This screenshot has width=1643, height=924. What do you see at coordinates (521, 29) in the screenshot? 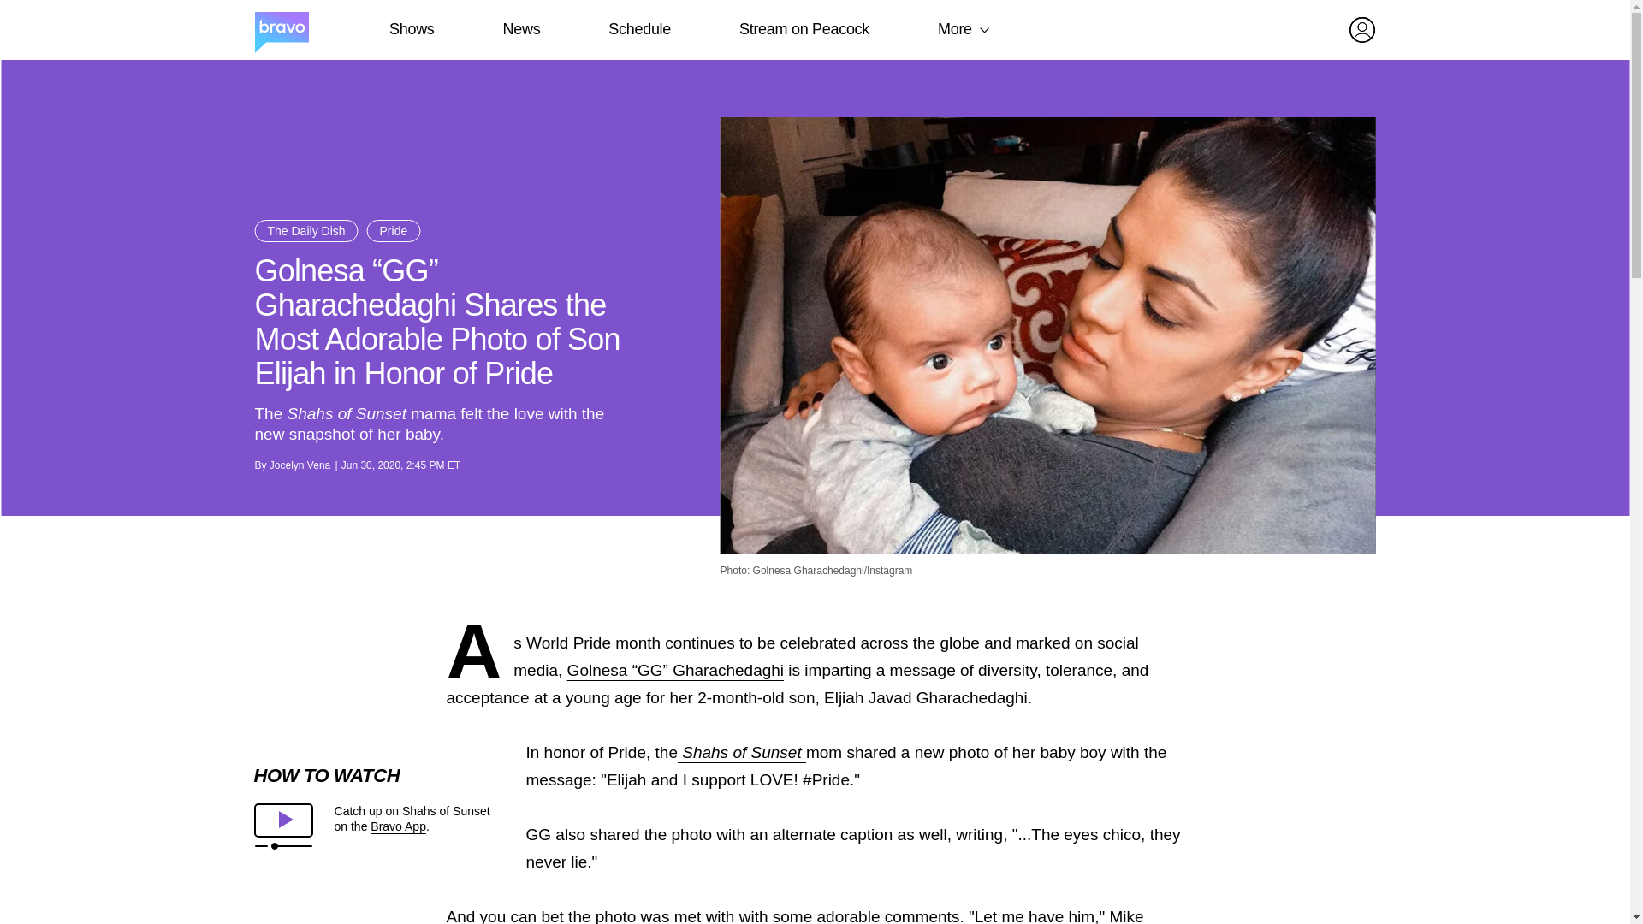
I see `News` at bounding box center [521, 29].